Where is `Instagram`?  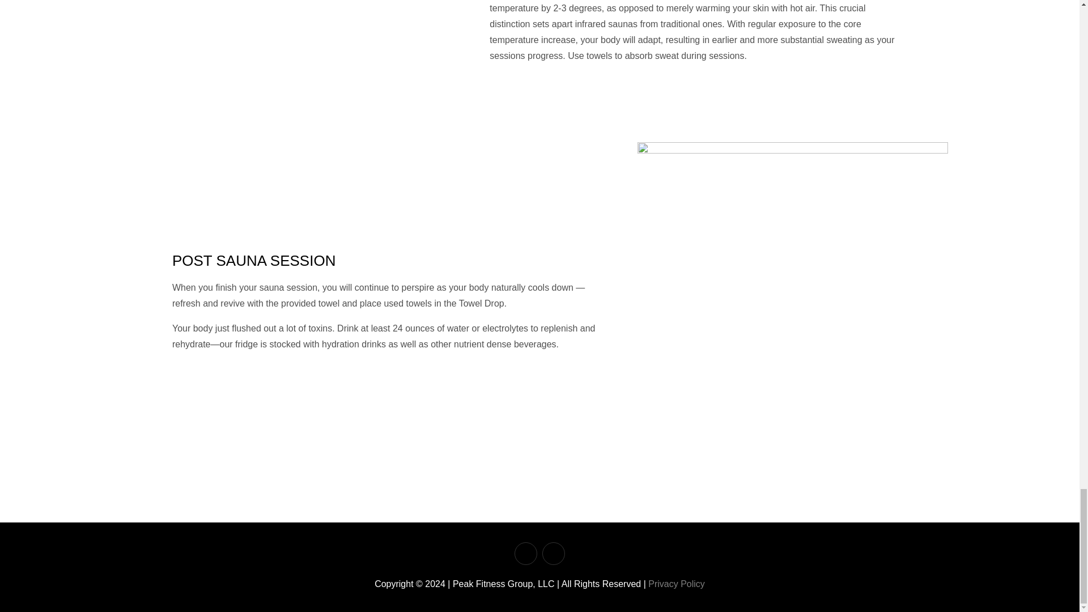
Instagram is located at coordinates (526, 553).